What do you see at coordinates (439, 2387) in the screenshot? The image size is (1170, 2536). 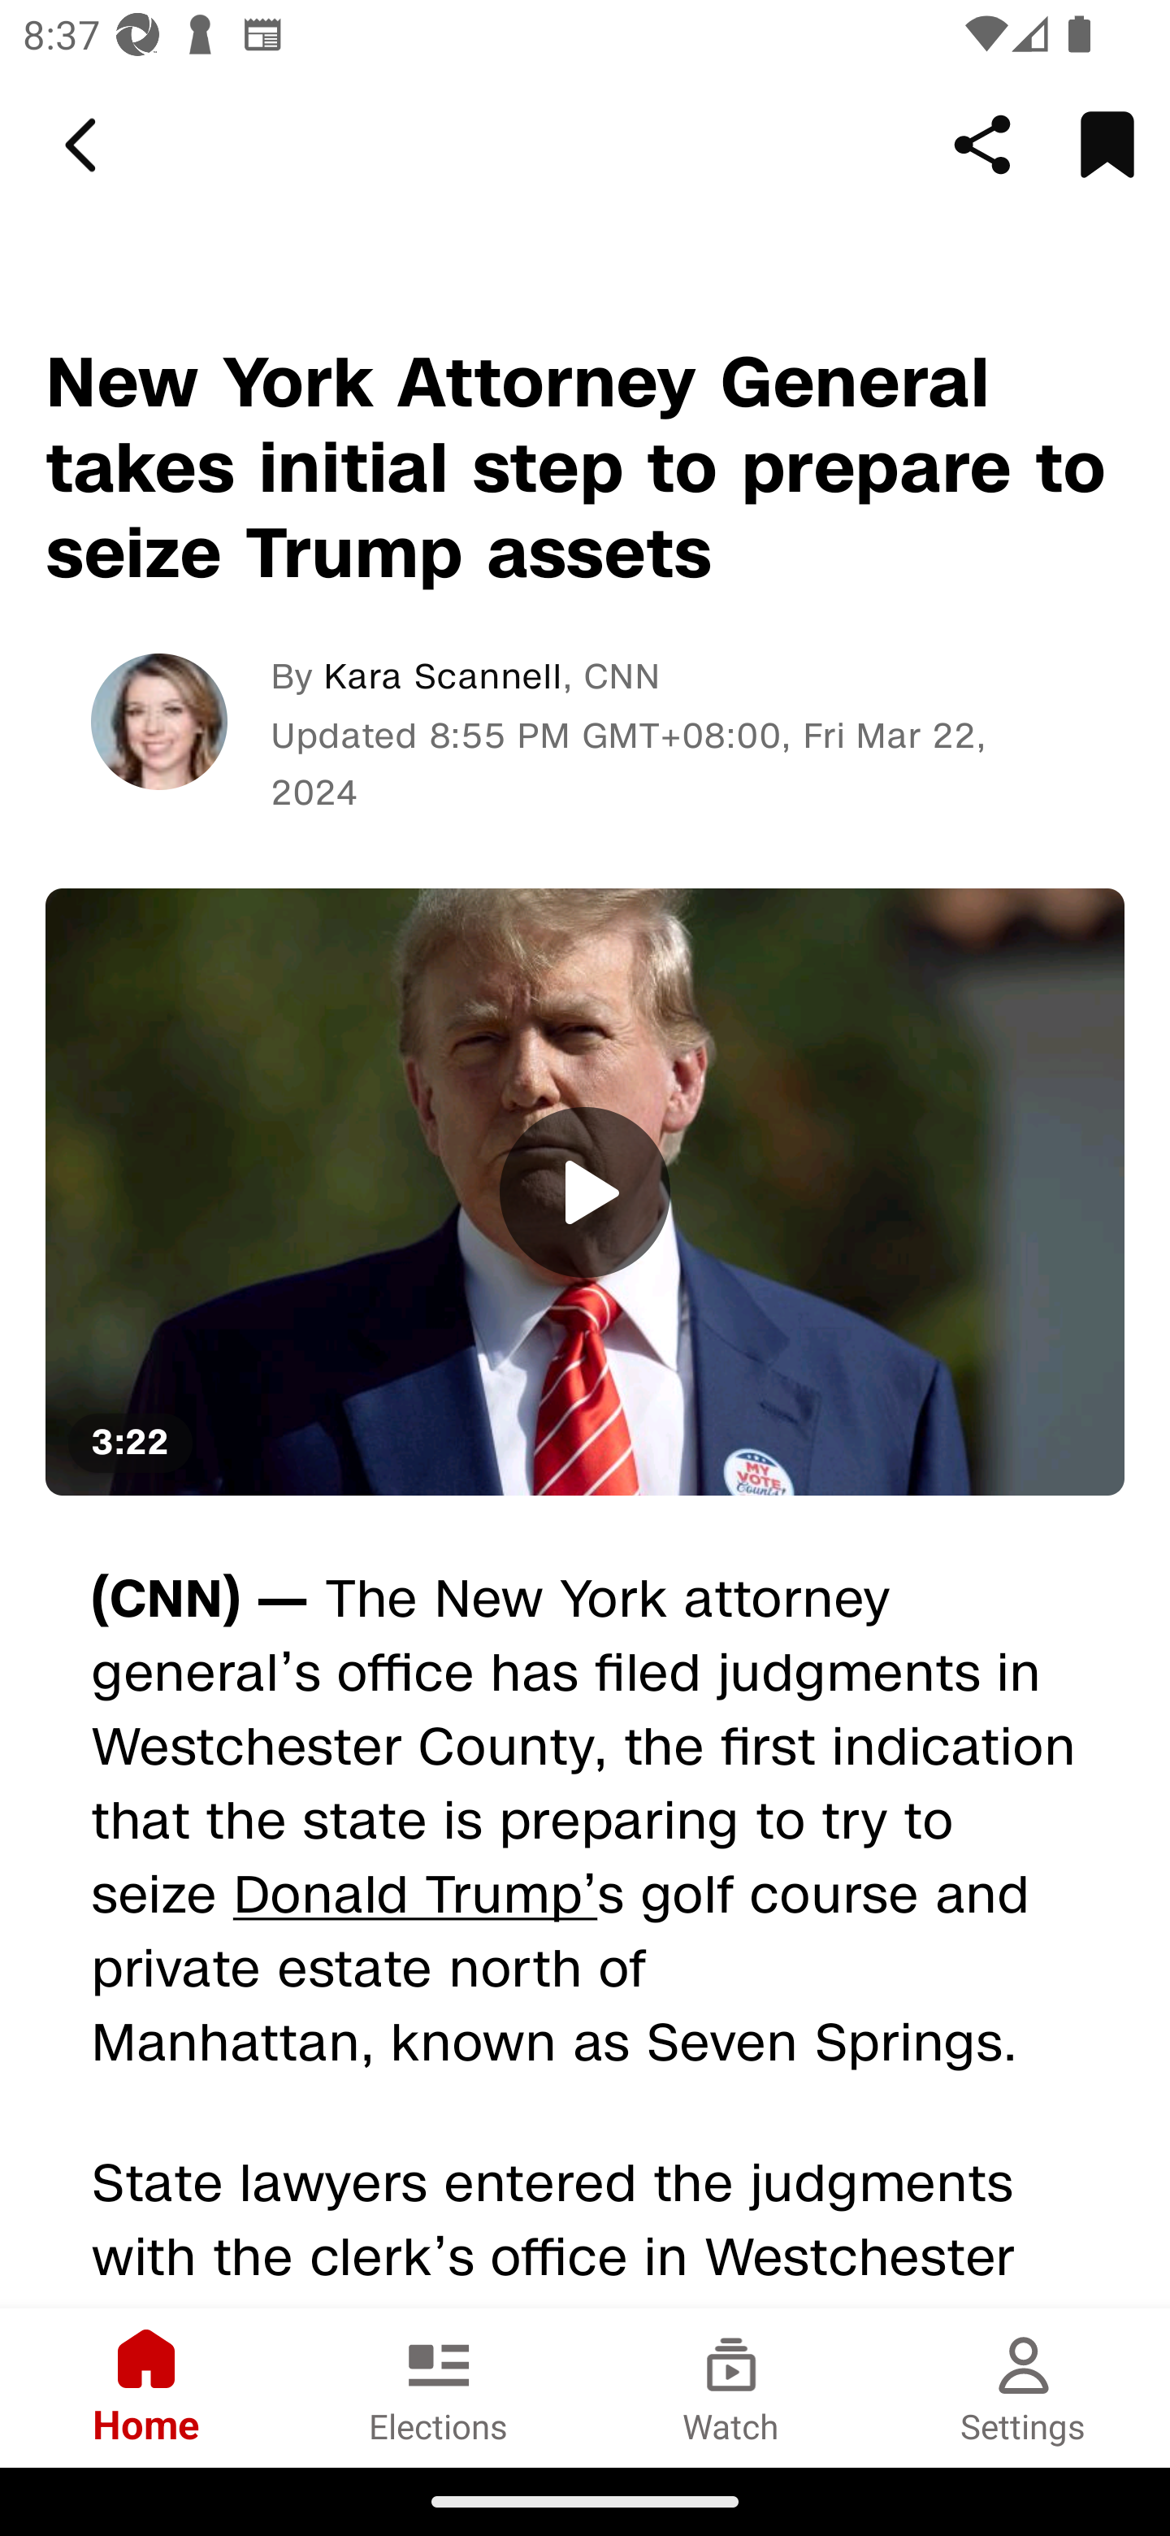 I see `Elections` at bounding box center [439, 2387].